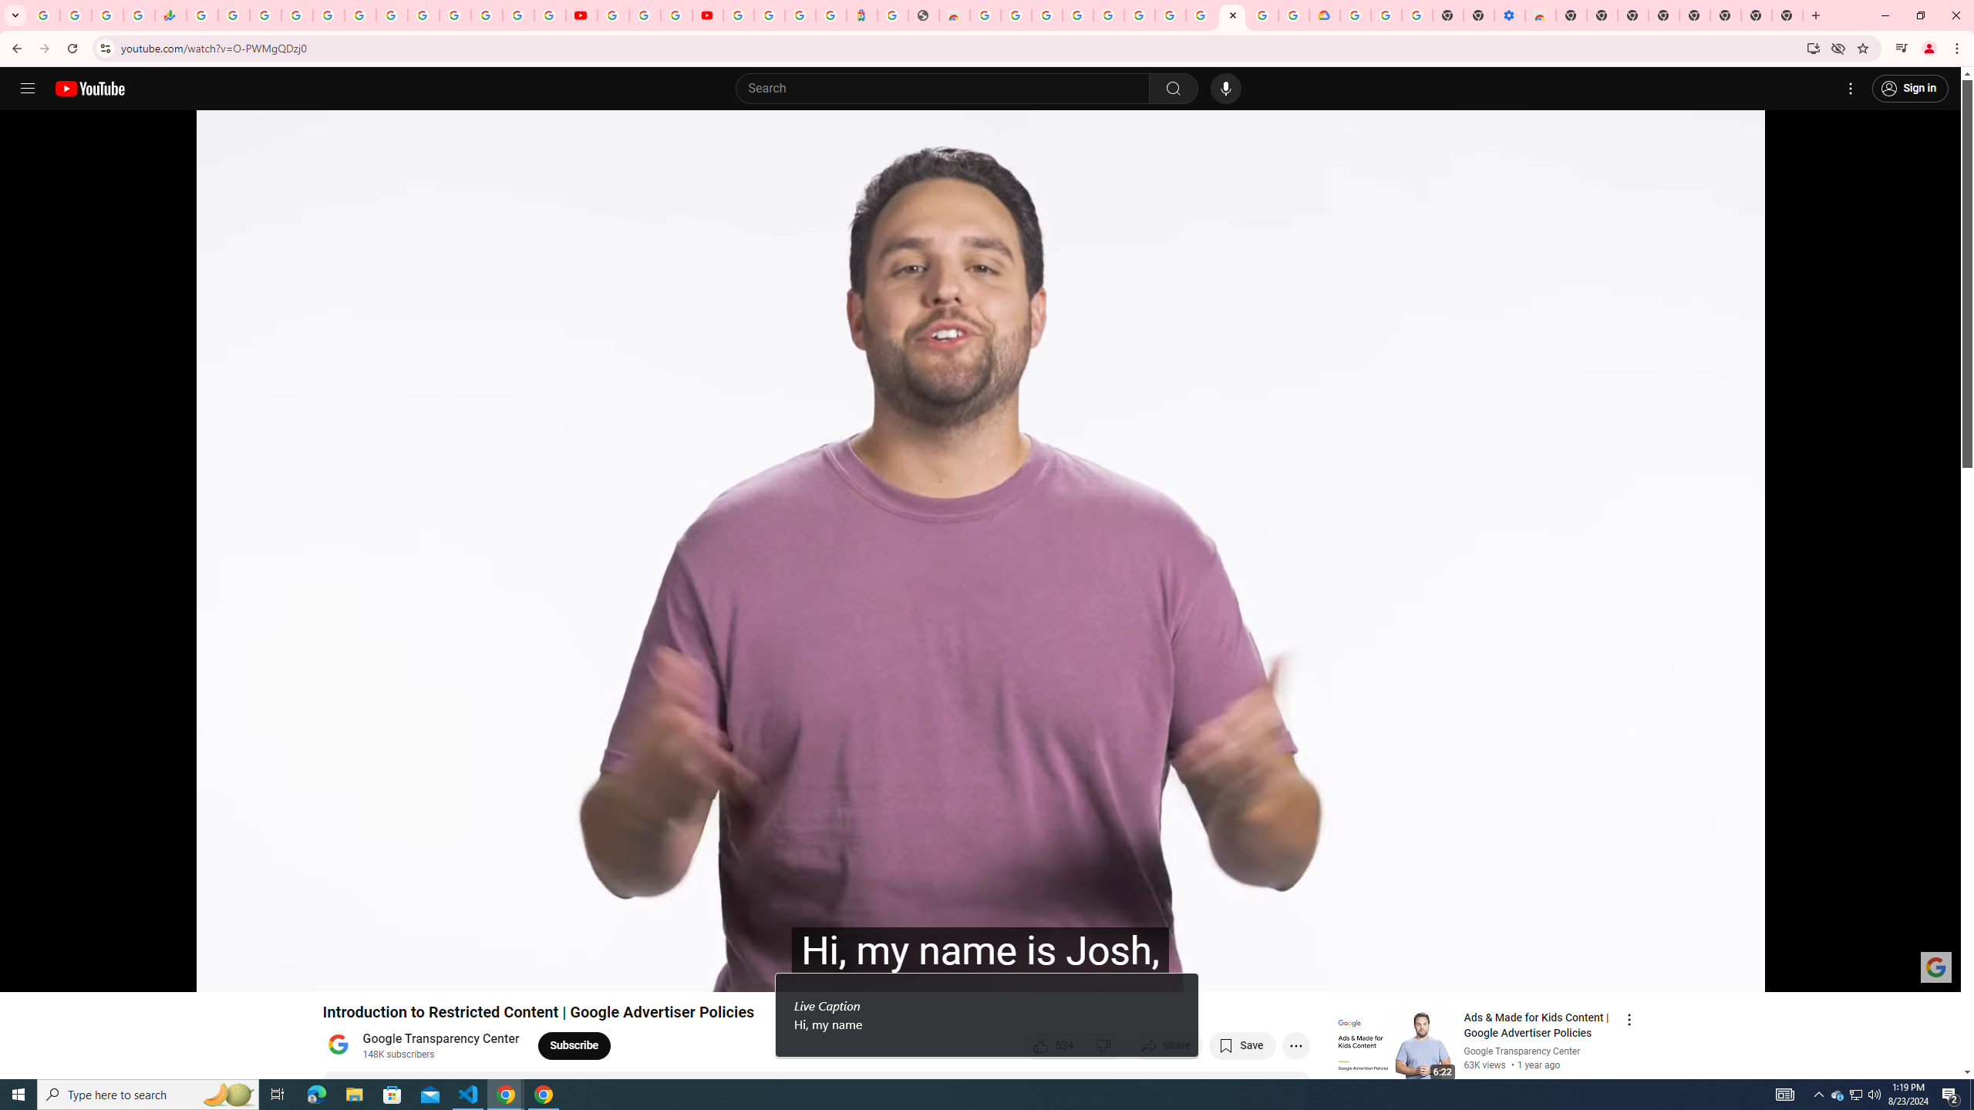  Describe the element at coordinates (1386, 15) in the screenshot. I see `Google Account Help` at that location.